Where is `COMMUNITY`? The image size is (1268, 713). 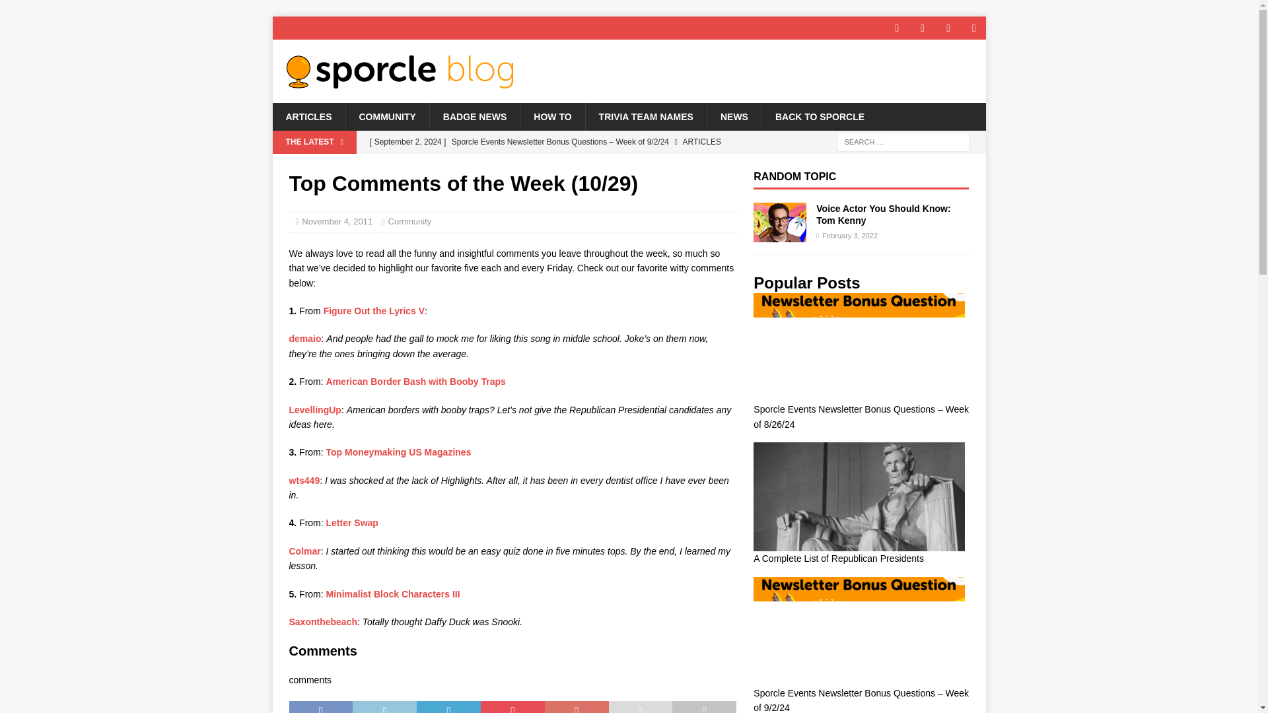 COMMUNITY is located at coordinates (386, 116).